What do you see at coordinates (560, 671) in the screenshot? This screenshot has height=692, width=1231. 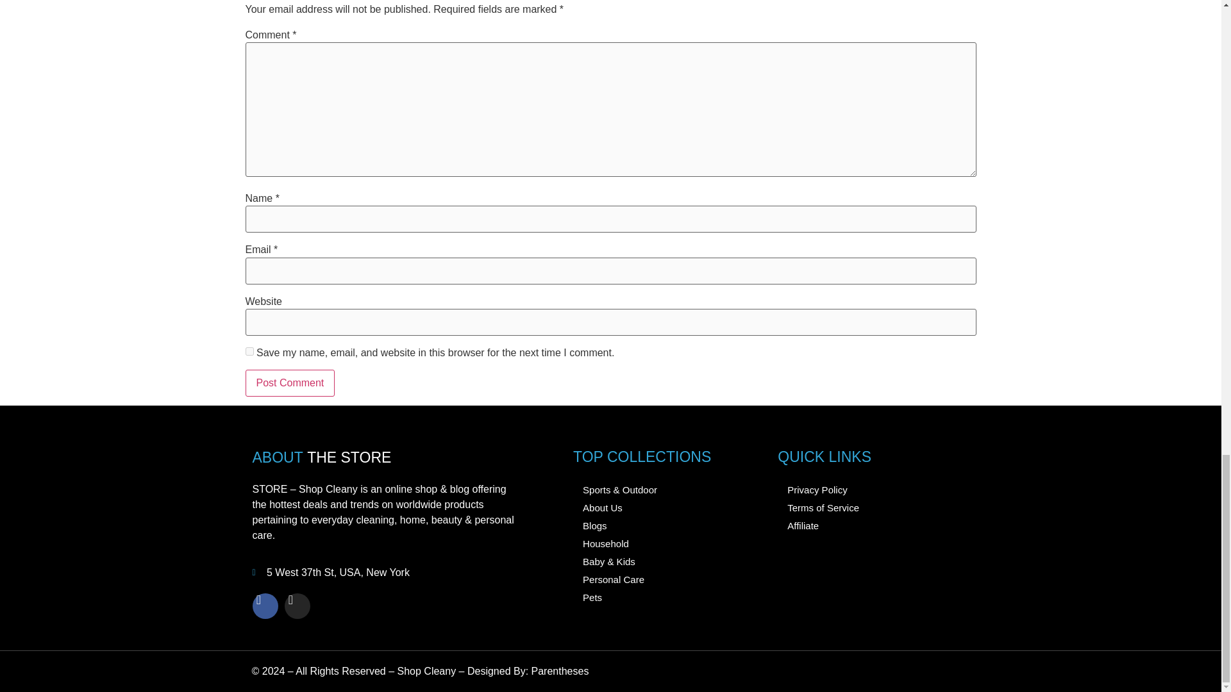 I see `Parentheses` at bounding box center [560, 671].